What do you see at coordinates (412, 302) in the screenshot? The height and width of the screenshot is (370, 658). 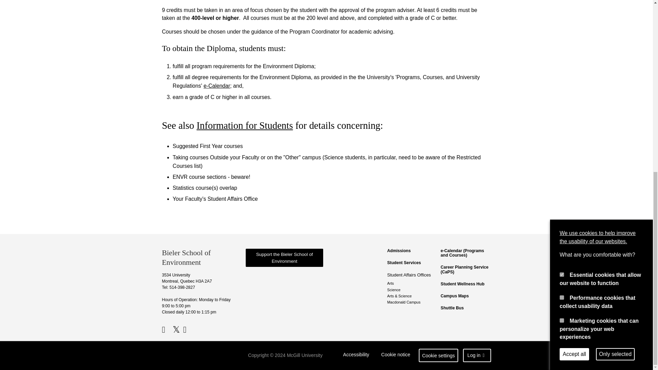 I see `Mac` at bounding box center [412, 302].